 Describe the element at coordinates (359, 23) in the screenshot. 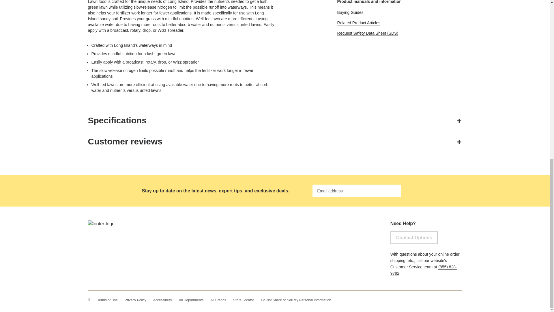

I see `Related Product Articles` at that location.